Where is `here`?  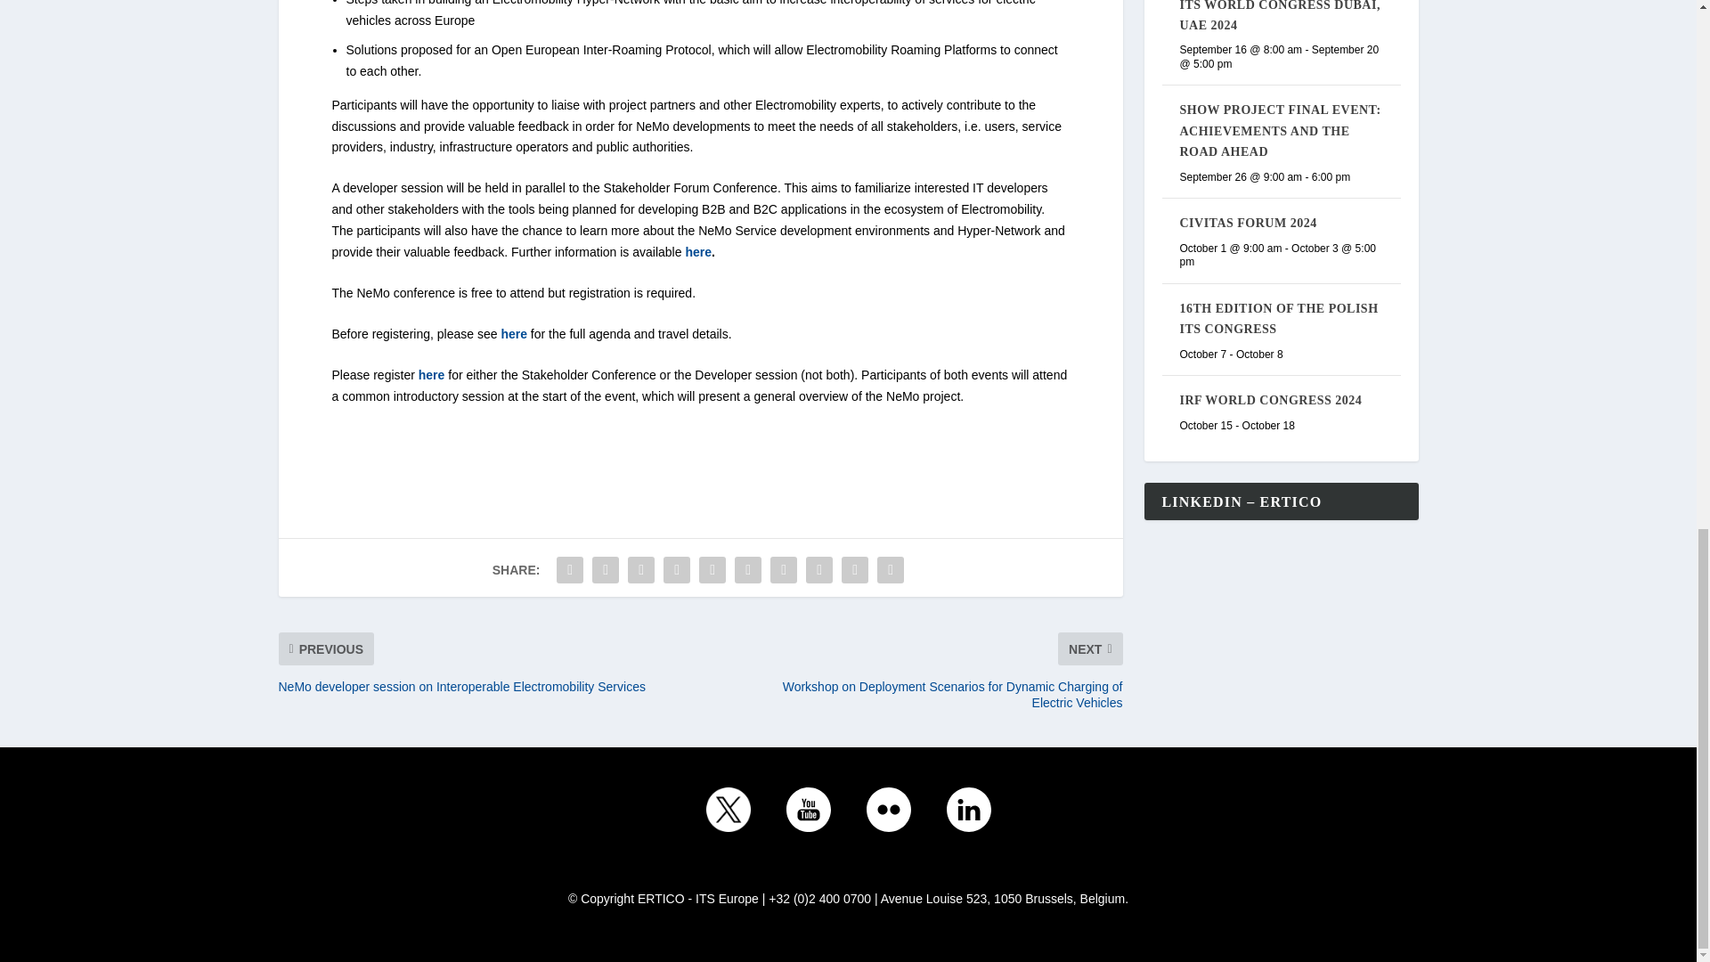
here is located at coordinates (431, 374).